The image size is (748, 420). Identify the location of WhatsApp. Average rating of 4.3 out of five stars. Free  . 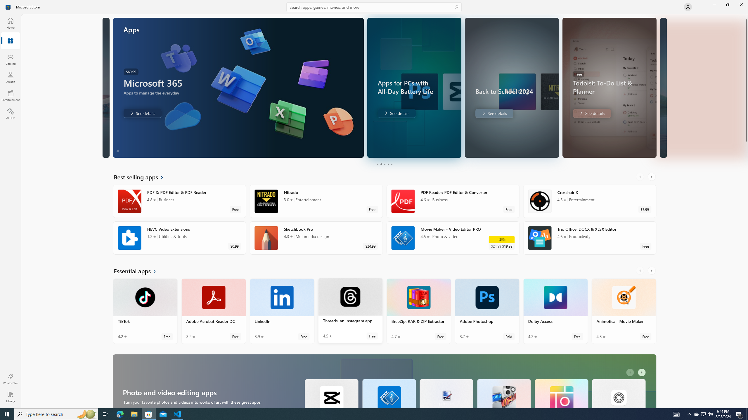
(179, 270).